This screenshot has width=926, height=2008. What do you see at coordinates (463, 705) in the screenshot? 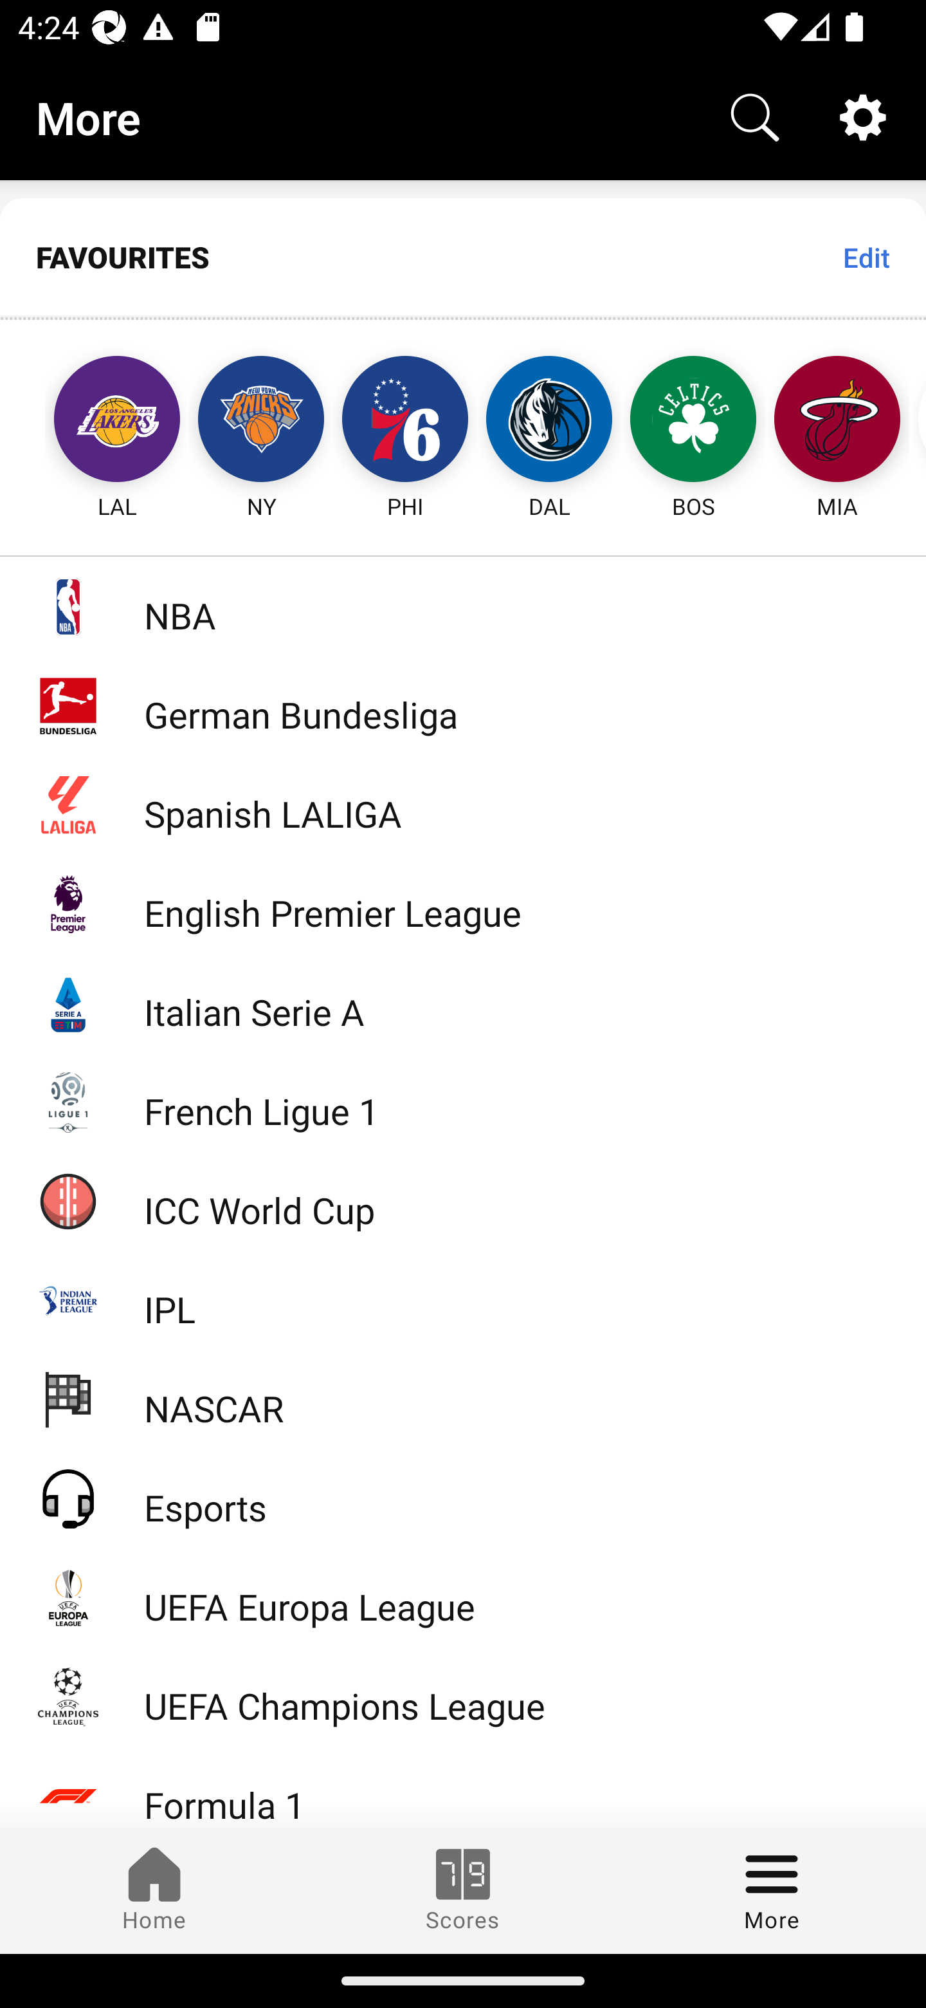
I see `German Bundesliga` at bounding box center [463, 705].